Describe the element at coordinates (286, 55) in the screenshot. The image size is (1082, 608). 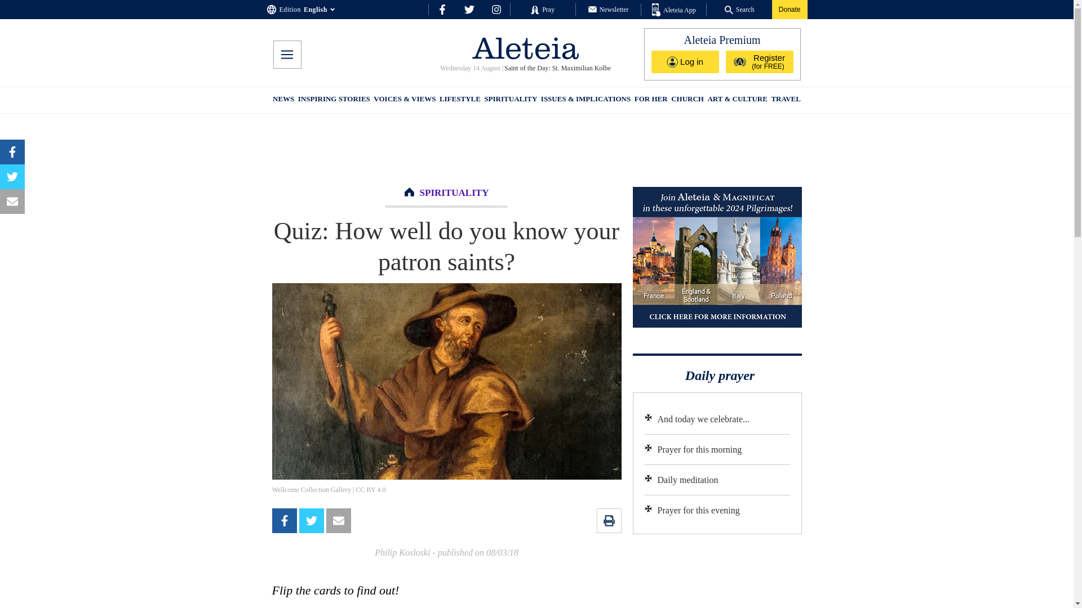
I see `mobile-menu-btn` at that location.